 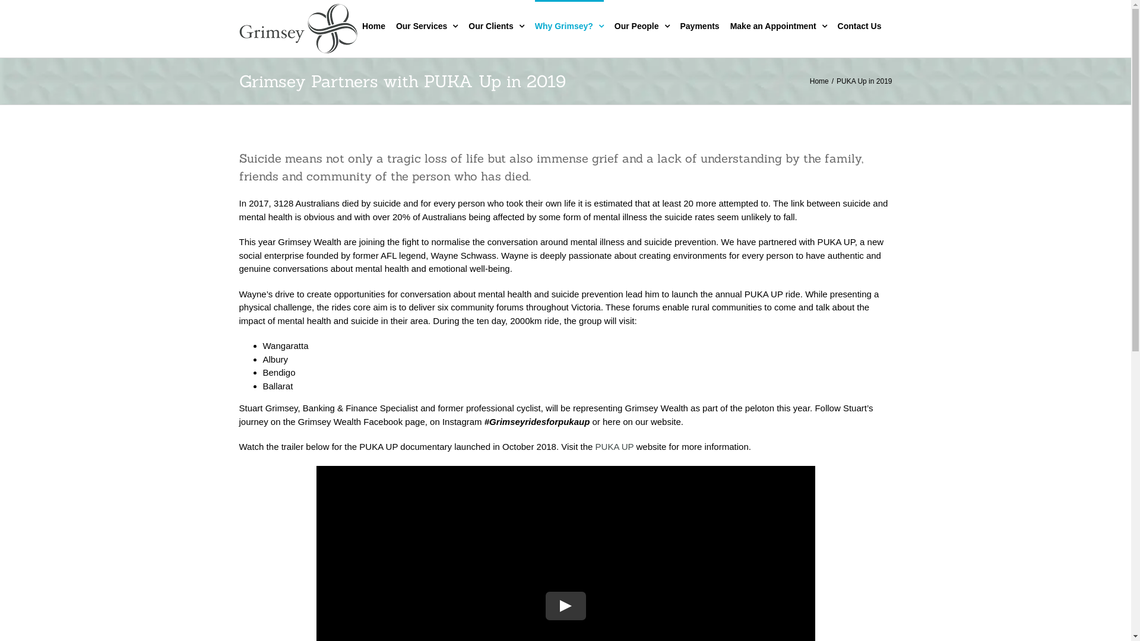 I want to click on Home, so click(x=819, y=81).